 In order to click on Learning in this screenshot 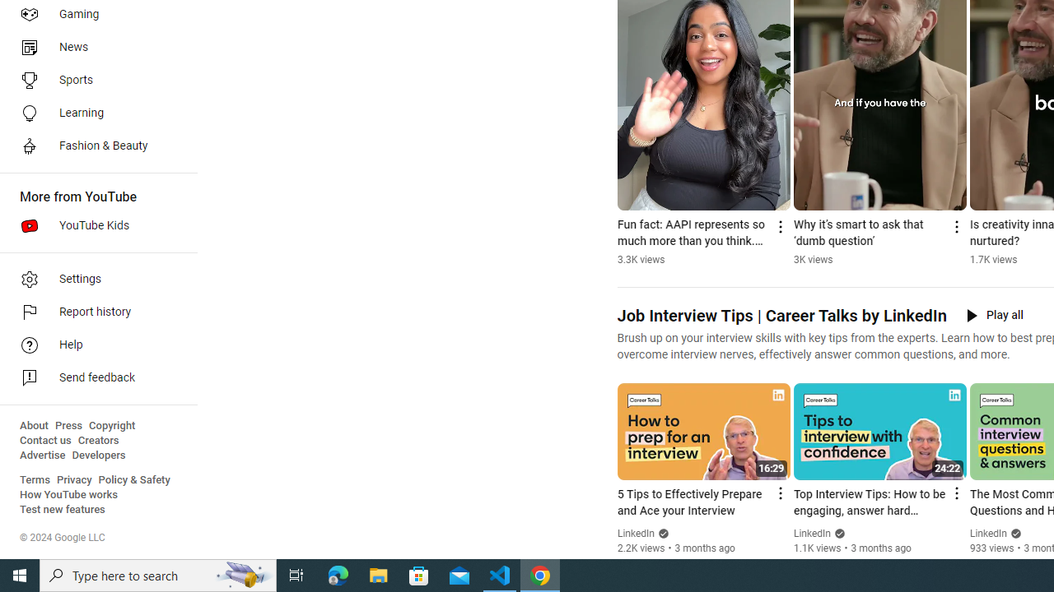, I will do `click(94, 113)`.